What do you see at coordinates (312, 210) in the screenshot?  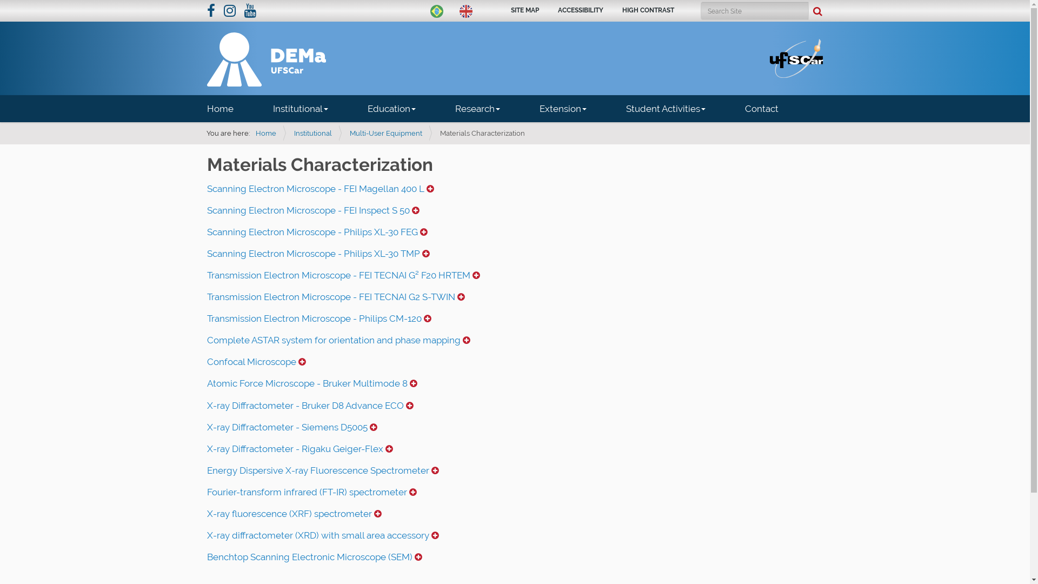 I see `Scanning Electron Microscope - FEI Inspect S 50` at bounding box center [312, 210].